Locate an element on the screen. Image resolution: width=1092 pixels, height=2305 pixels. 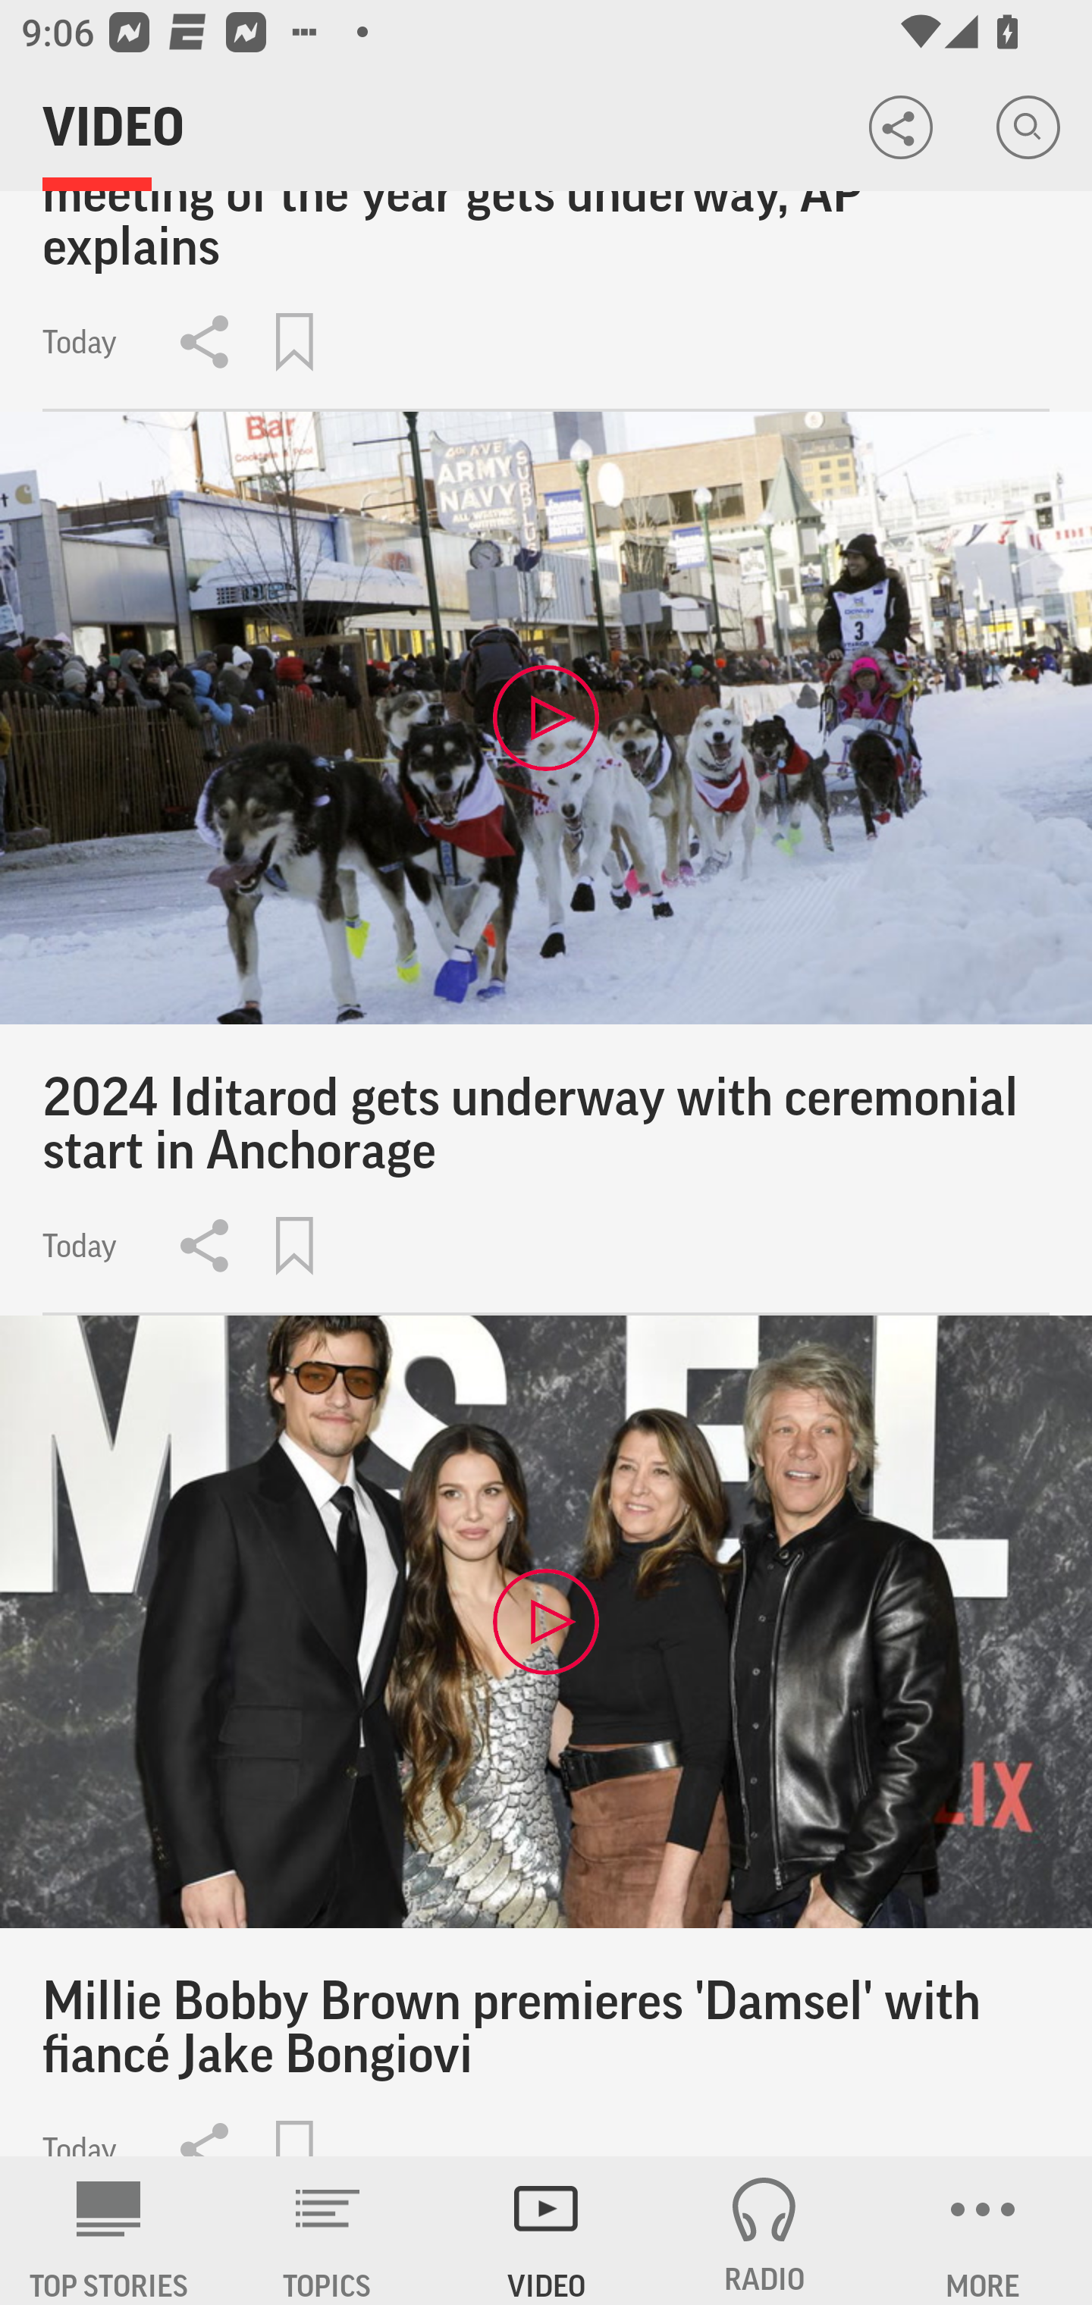
MORE is located at coordinates (983, 2231).